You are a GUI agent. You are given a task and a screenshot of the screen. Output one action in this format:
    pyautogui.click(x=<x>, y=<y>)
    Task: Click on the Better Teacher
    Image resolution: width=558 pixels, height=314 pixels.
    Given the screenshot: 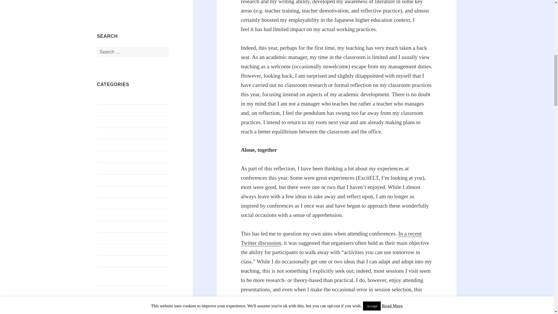 What is the action you would take?
    pyautogui.click(x=110, y=156)
    